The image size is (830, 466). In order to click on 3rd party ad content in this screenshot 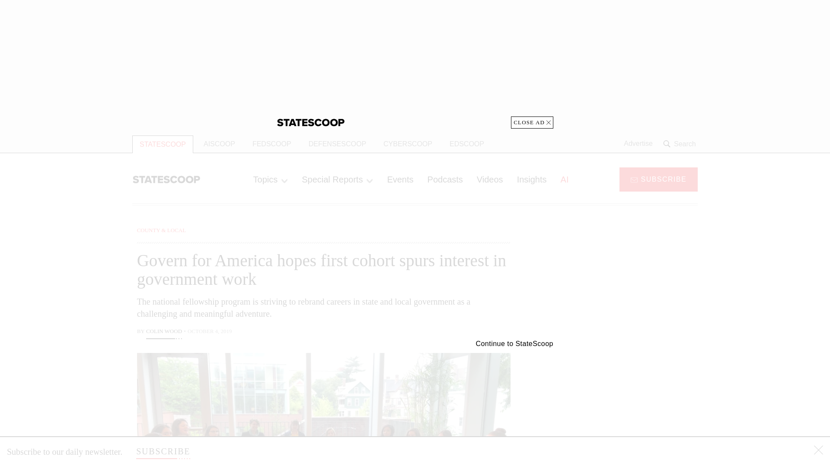, I will do `click(628, 401)`.